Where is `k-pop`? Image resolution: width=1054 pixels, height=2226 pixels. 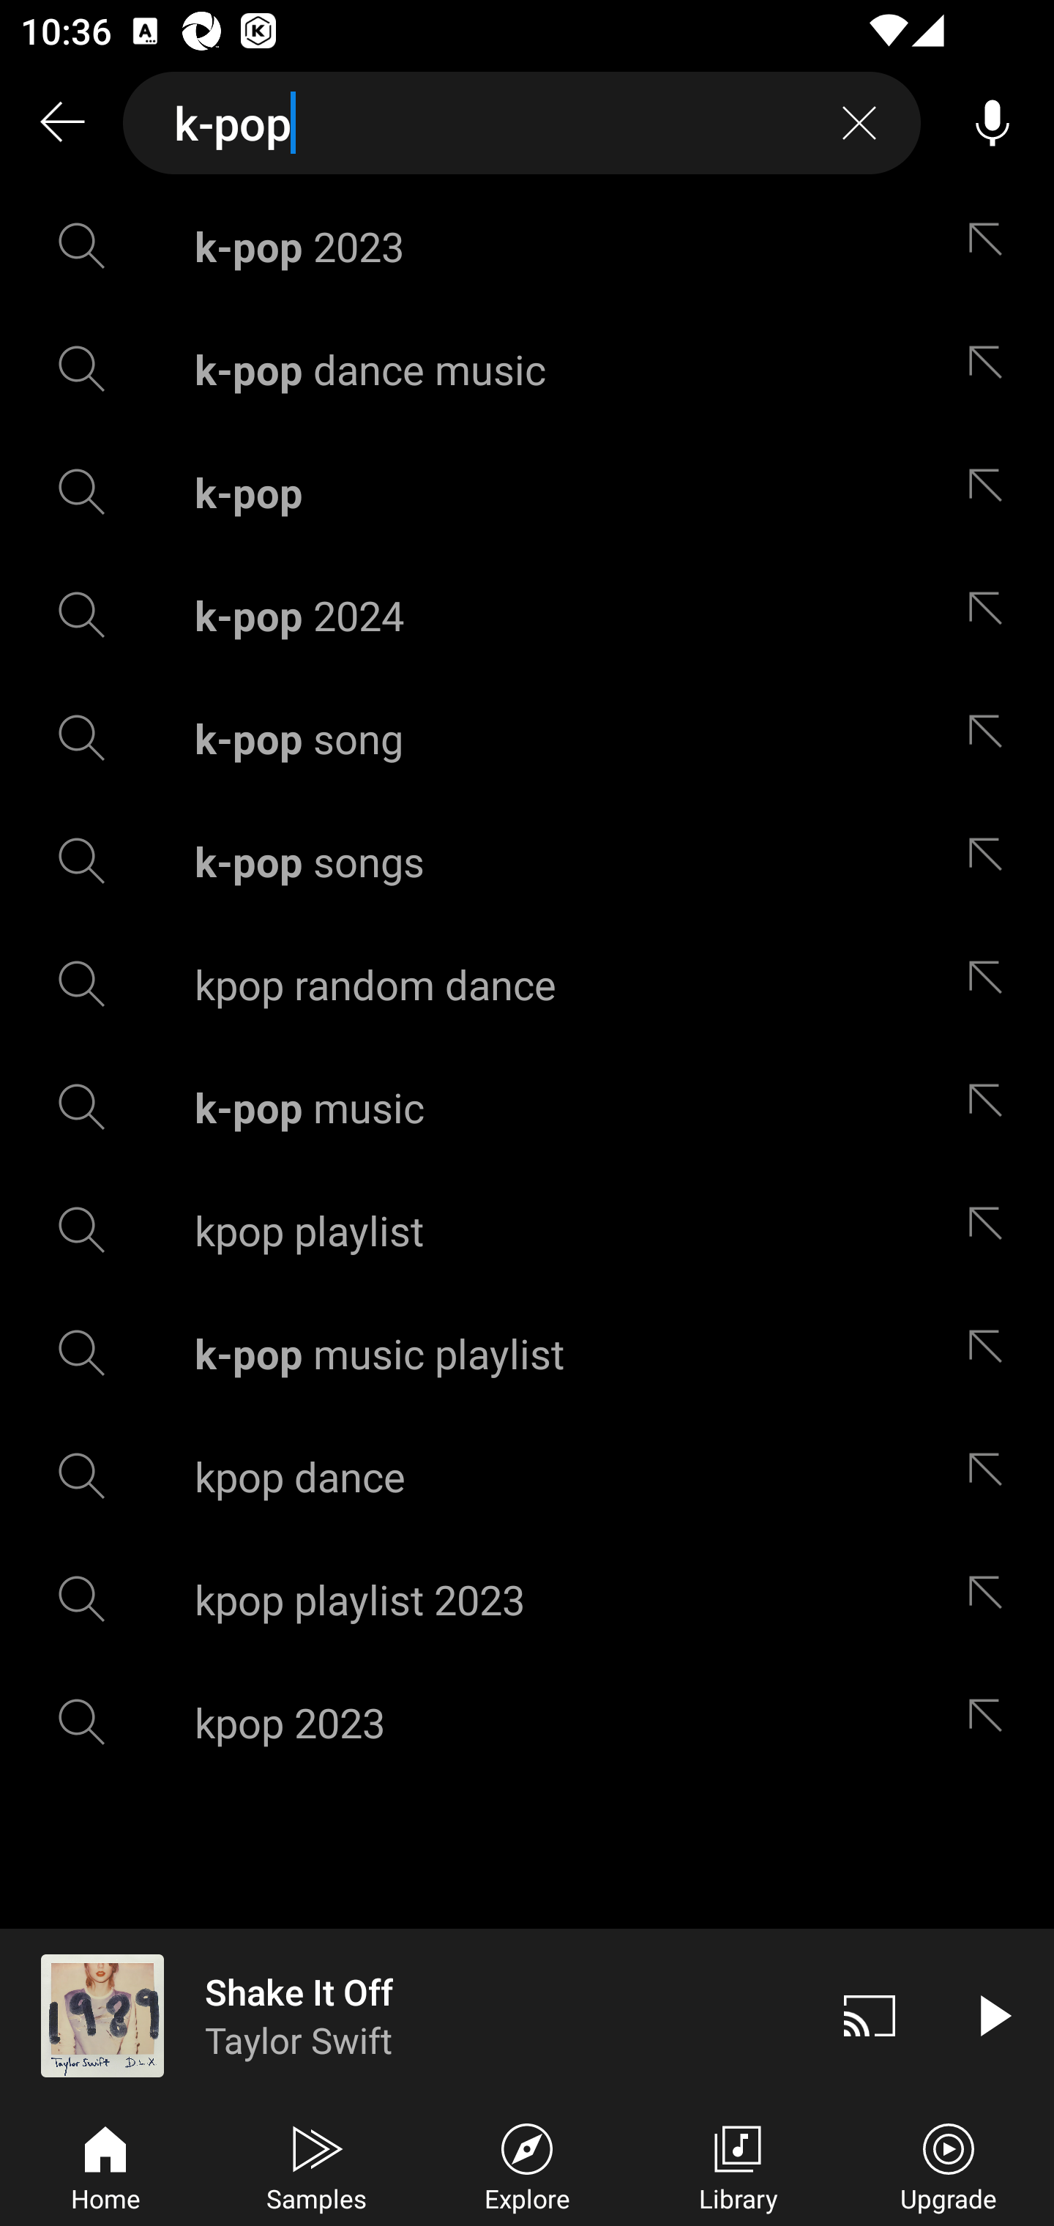
k-pop is located at coordinates (522, 123).